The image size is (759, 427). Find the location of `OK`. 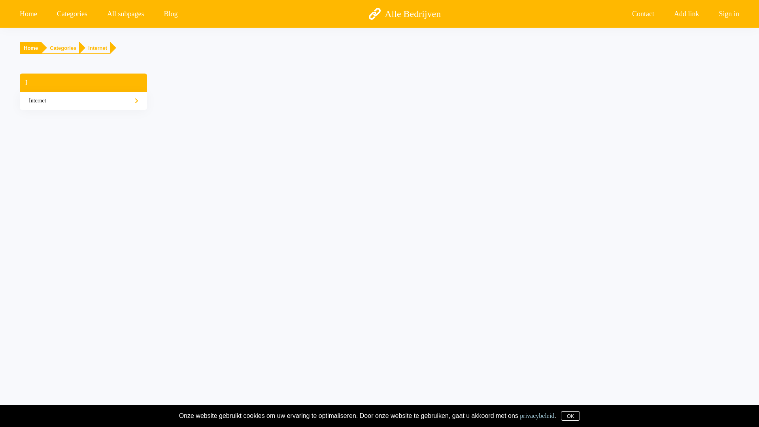

OK is located at coordinates (570, 416).